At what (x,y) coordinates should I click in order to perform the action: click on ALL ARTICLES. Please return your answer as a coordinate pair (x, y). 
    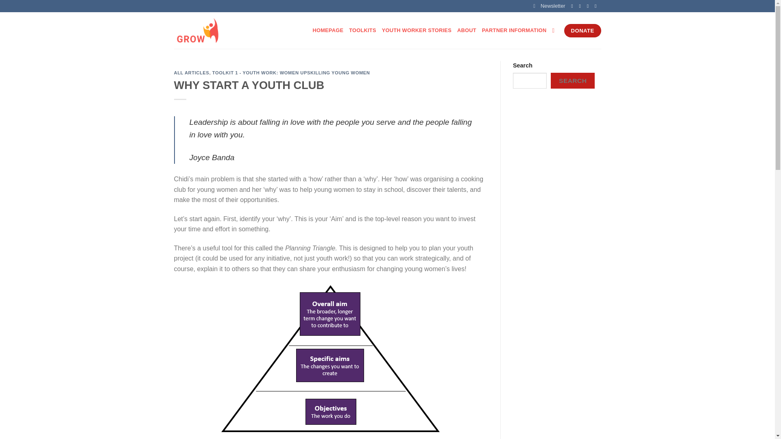
    Looking at the image, I should click on (192, 72).